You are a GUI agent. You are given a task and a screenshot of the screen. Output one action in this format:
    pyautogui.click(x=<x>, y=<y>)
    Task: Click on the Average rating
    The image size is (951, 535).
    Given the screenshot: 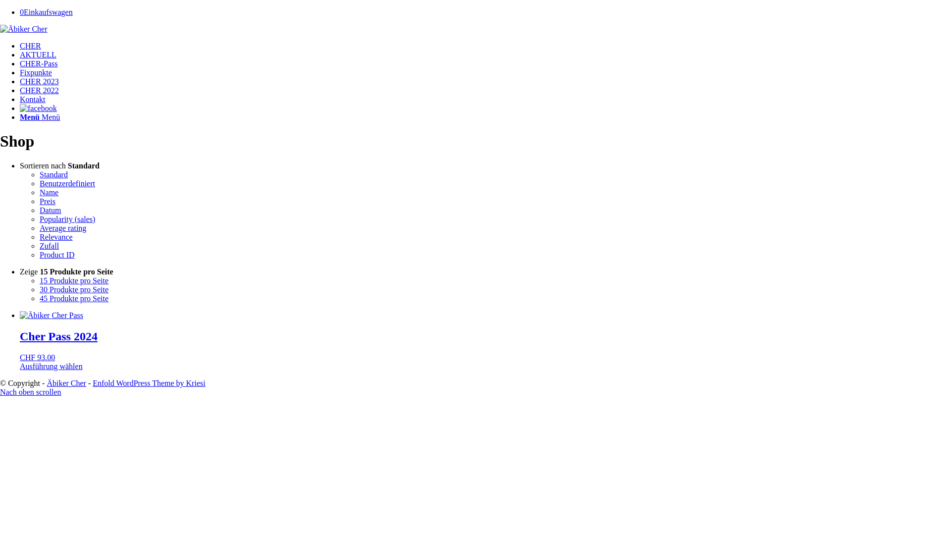 What is the action you would take?
    pyautogui.click(x=63, y=228)
    